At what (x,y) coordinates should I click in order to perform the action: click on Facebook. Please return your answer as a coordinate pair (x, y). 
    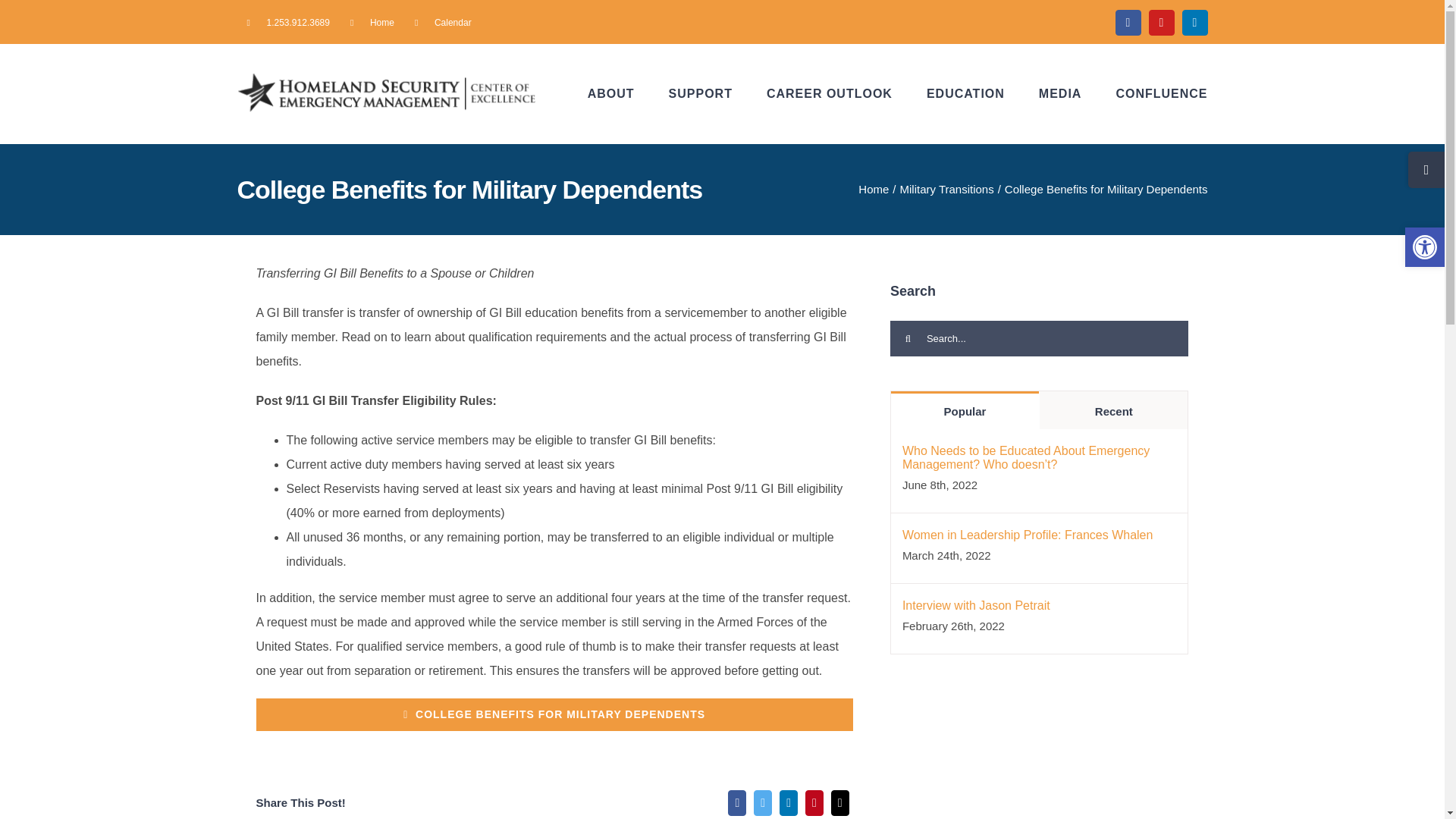
    Looking at the image, I should click on (1128, 23).